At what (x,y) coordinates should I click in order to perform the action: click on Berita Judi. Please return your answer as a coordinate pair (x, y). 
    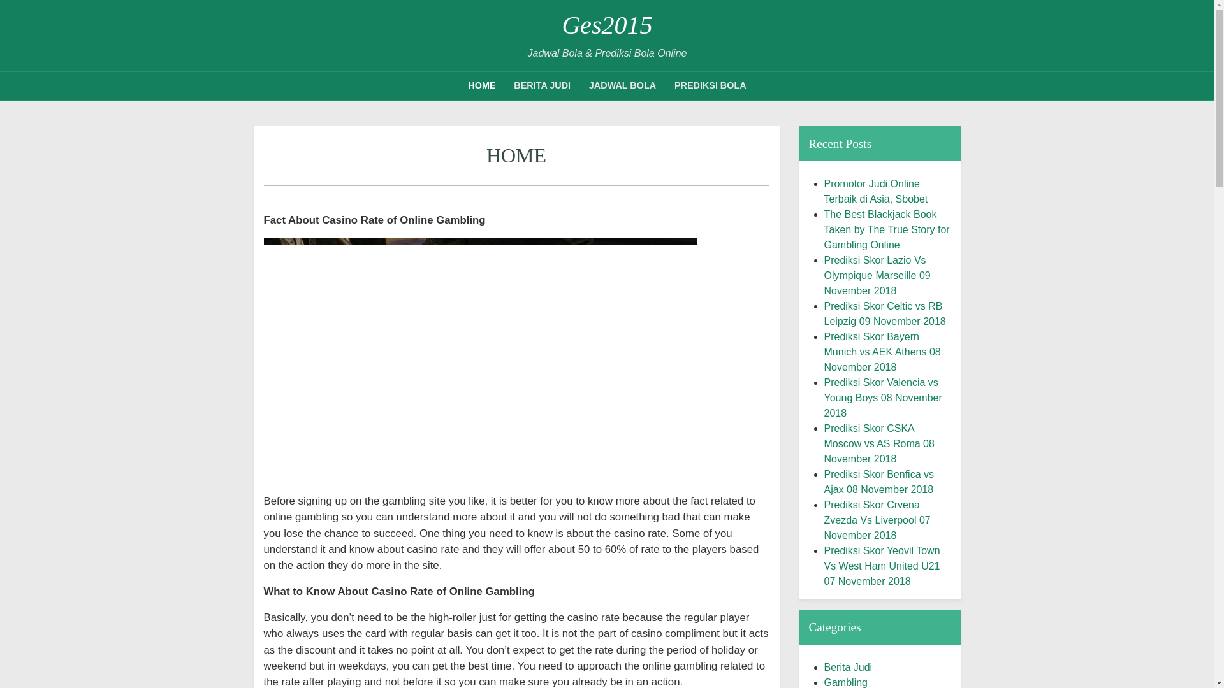
    Looking at the image, I should click on (848, 667).